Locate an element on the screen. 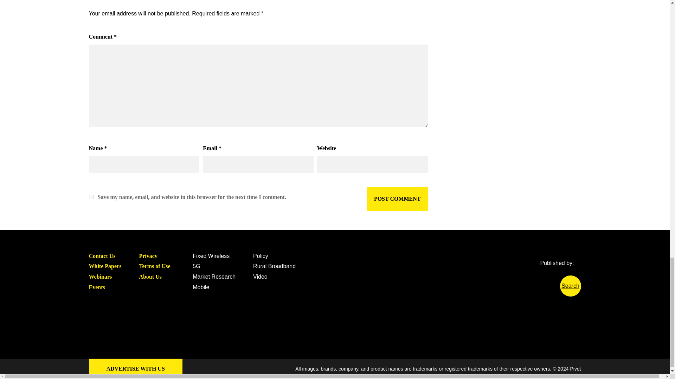  yes is located at coordinates (91, 197).